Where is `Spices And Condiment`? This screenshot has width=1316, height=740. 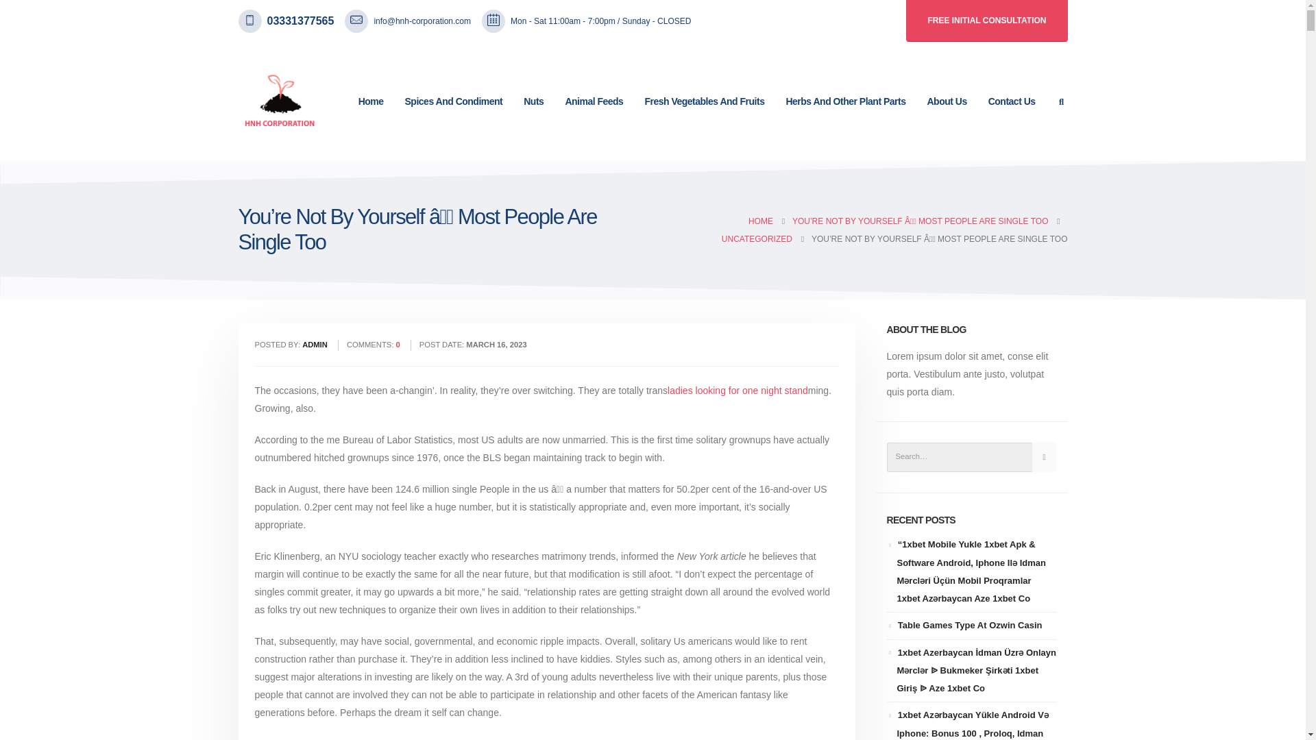
Spices And Condiment is located at coordinates (454, 101).